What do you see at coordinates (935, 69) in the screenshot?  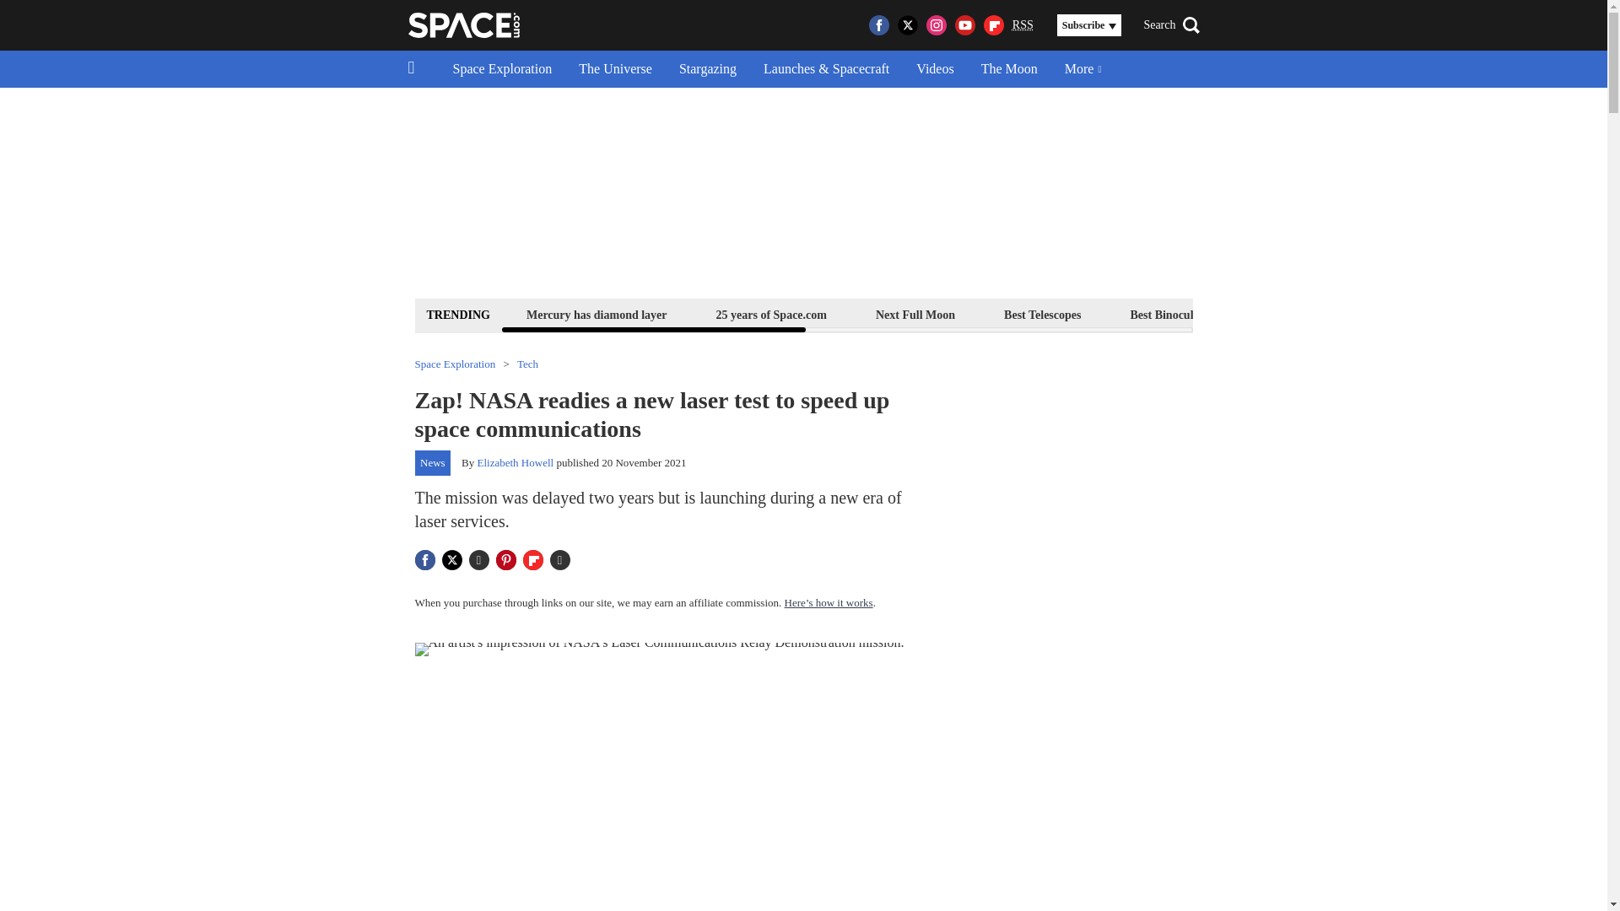 I see `Videos` at bounding box center [935, 69].